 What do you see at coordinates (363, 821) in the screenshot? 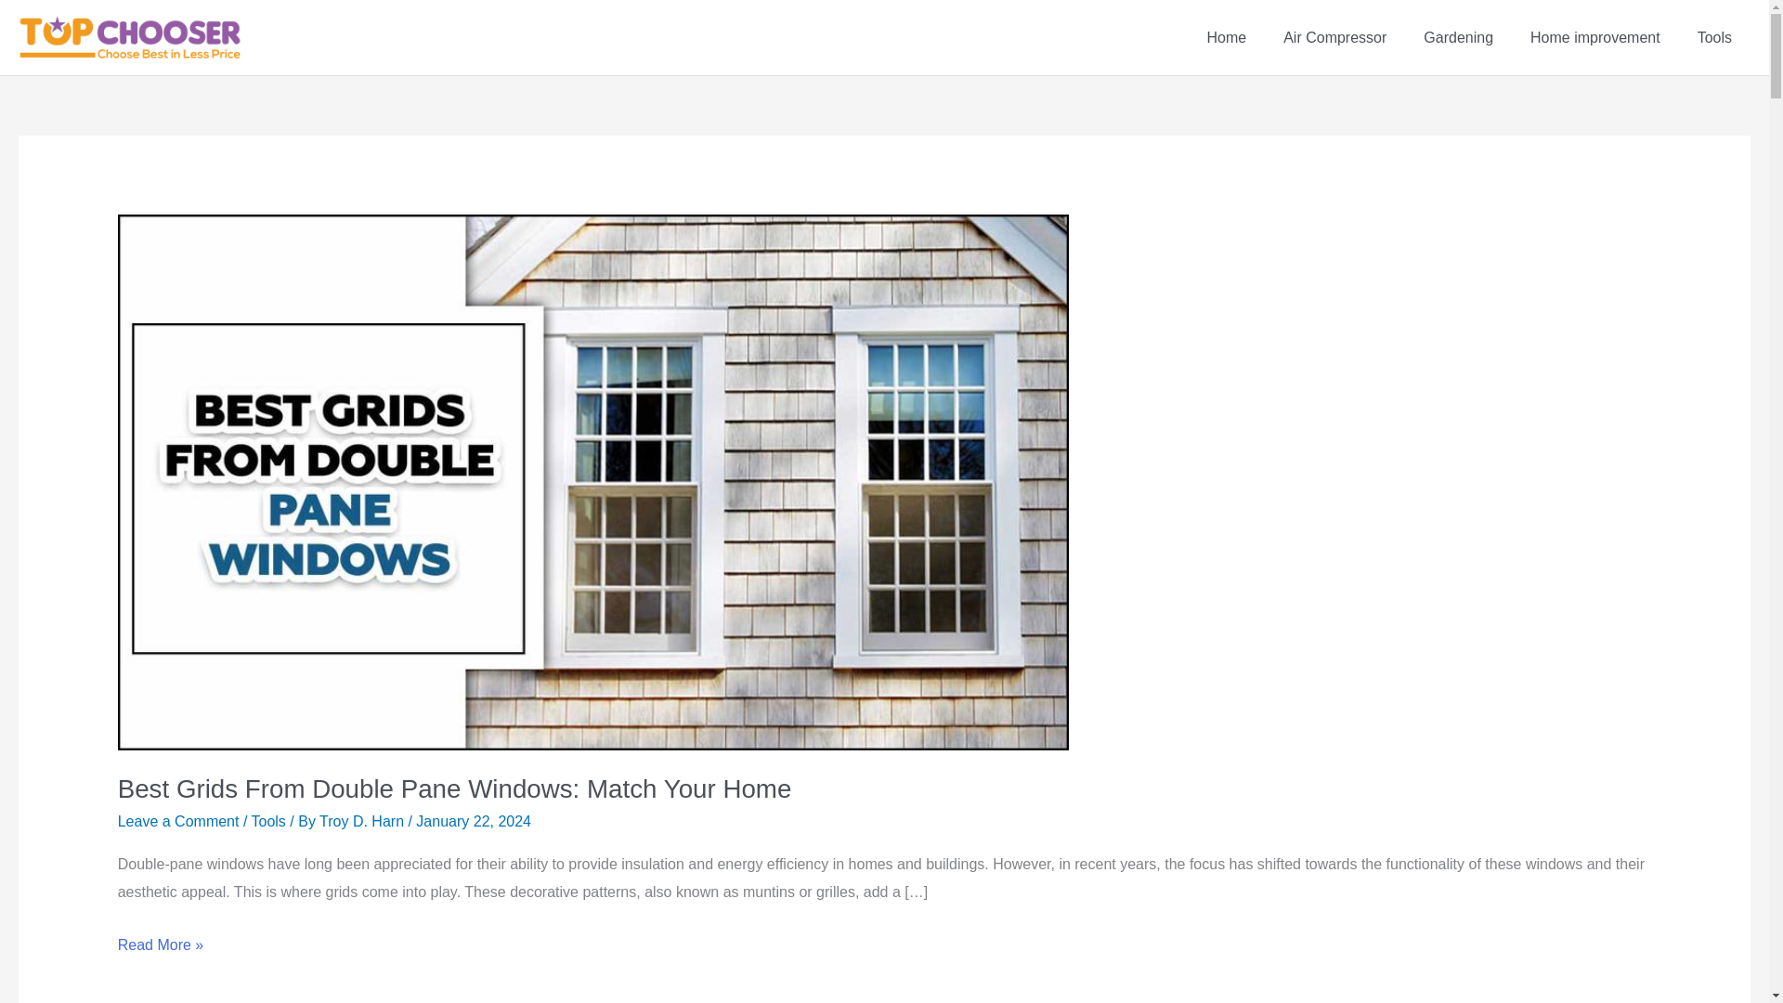
I see `View all posts by Troy D. Harn` at bounding box center [363, 821].